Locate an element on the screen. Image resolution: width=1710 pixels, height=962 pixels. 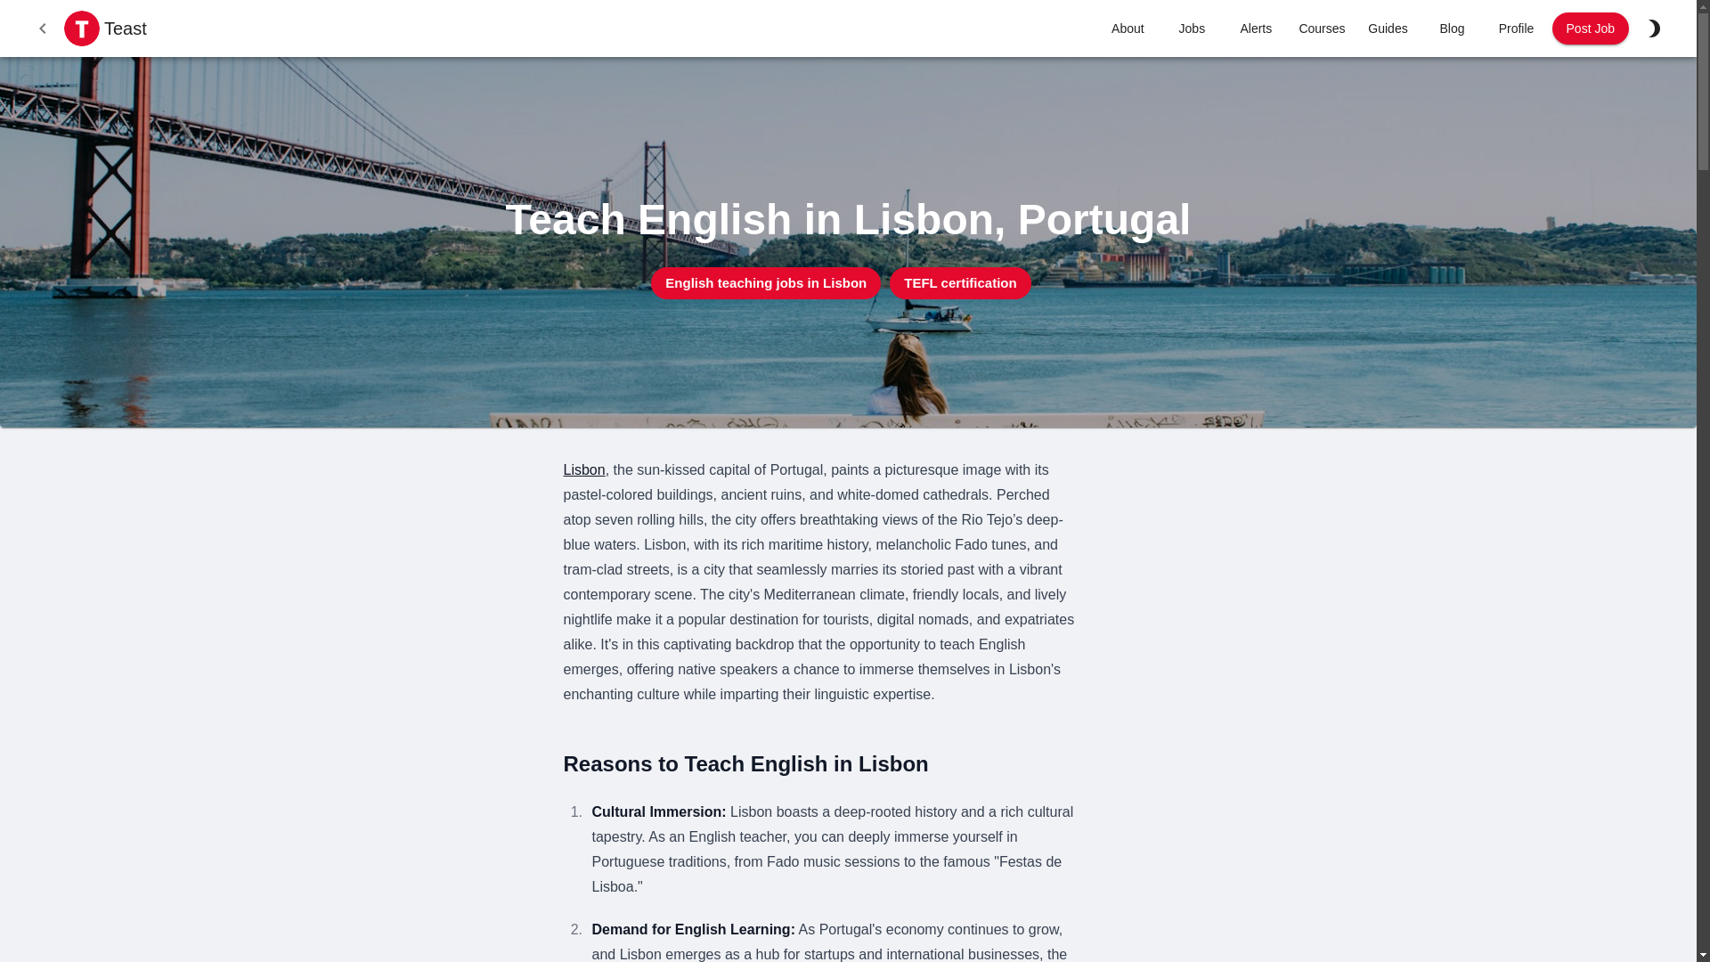
Courses is located at coordinates (1322, 29).